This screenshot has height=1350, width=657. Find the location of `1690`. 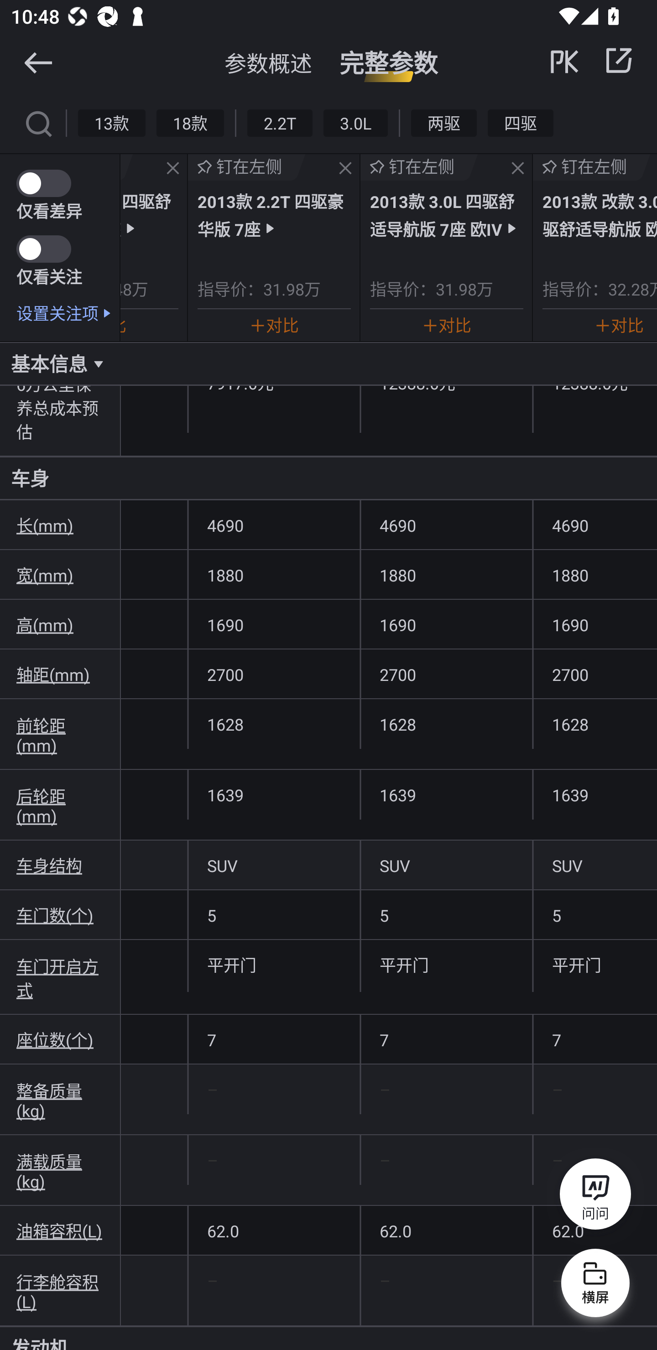

1690 is located at coordinates (274, 624).